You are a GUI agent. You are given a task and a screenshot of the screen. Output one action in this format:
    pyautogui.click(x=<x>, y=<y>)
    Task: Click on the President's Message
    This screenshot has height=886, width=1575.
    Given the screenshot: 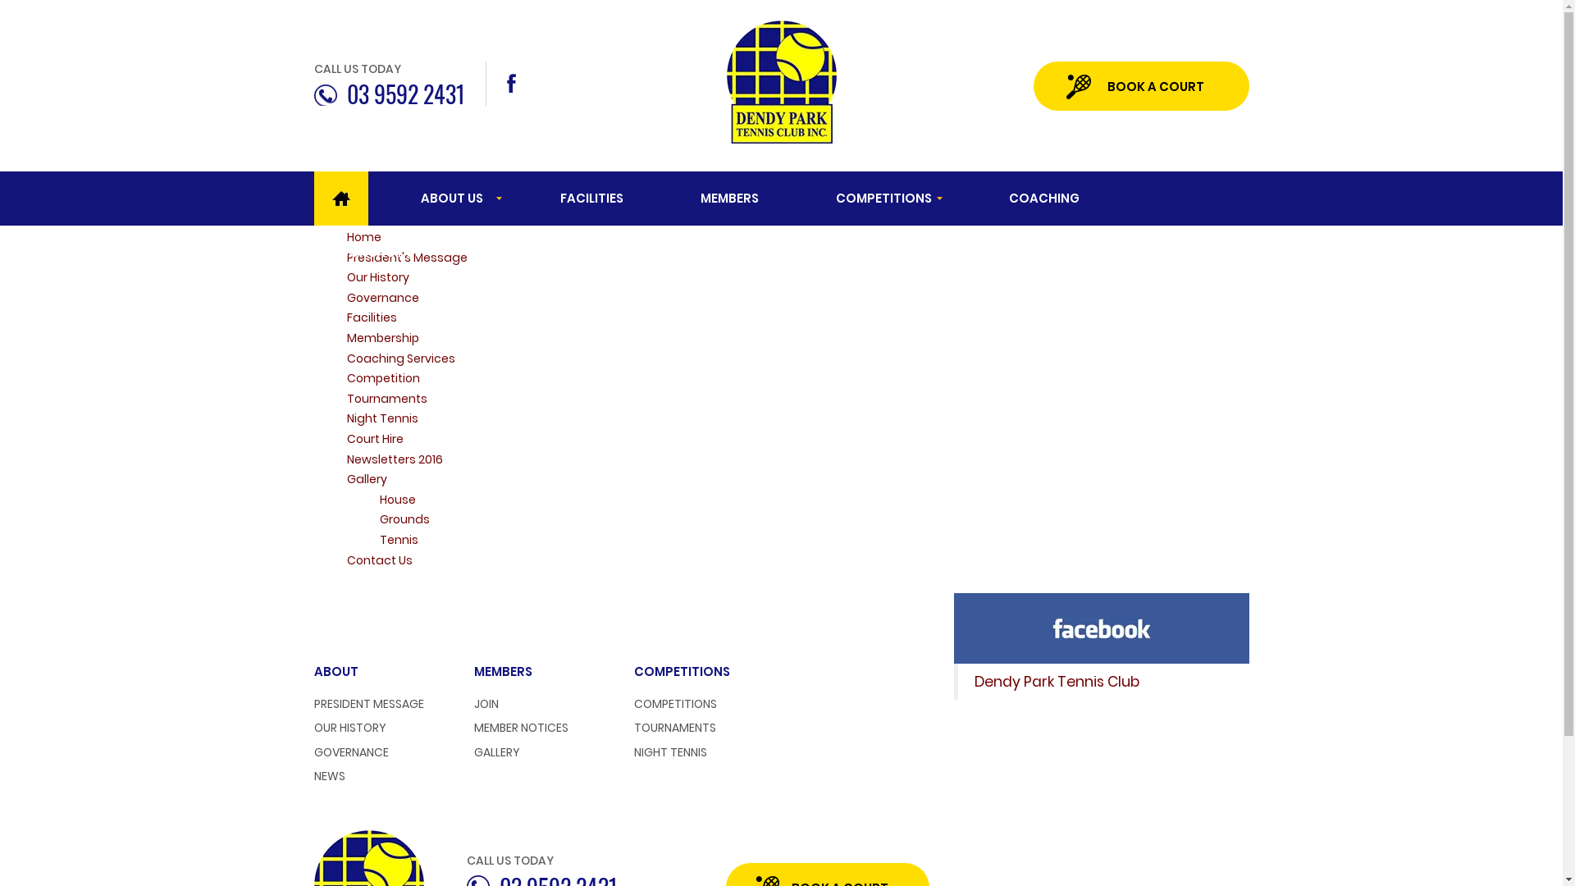 What is the action you would take?
    pyautogui.click(x=407, y=258)
    